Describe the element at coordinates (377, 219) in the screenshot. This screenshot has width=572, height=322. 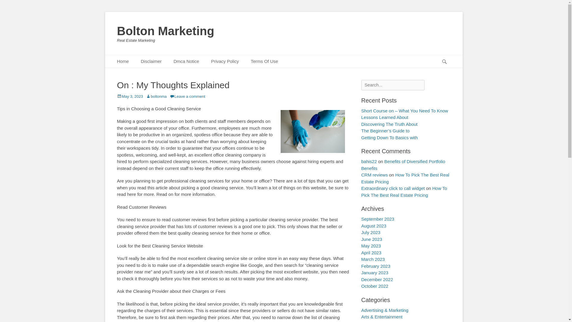
I see `September 2023` at that location.